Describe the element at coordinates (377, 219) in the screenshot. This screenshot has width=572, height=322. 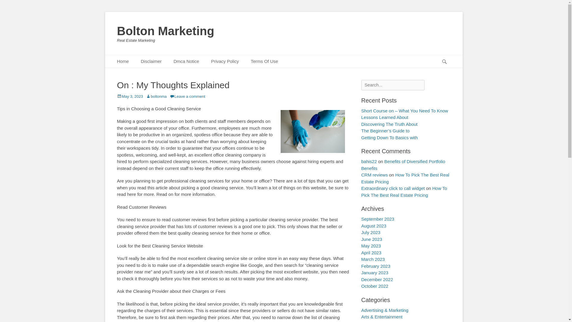
I see `September 2023` at that location.